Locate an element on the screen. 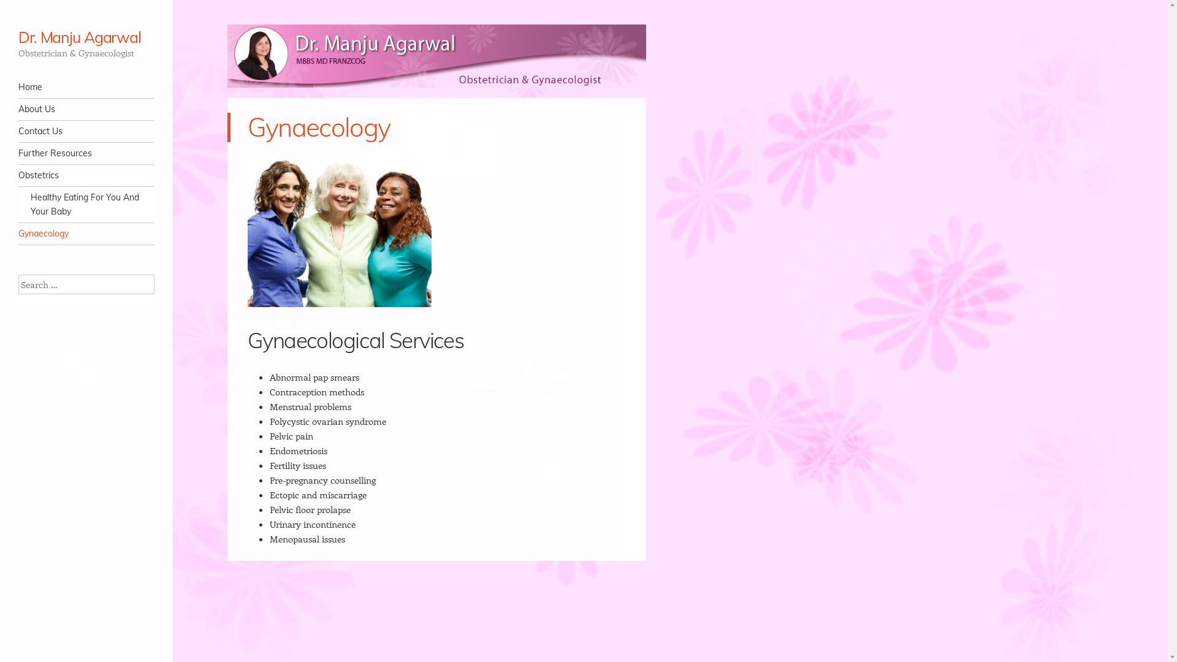 Image resolution: width=1177 pixels, height=662 pixels. Obstetrics is located at coordinates (86, 175).